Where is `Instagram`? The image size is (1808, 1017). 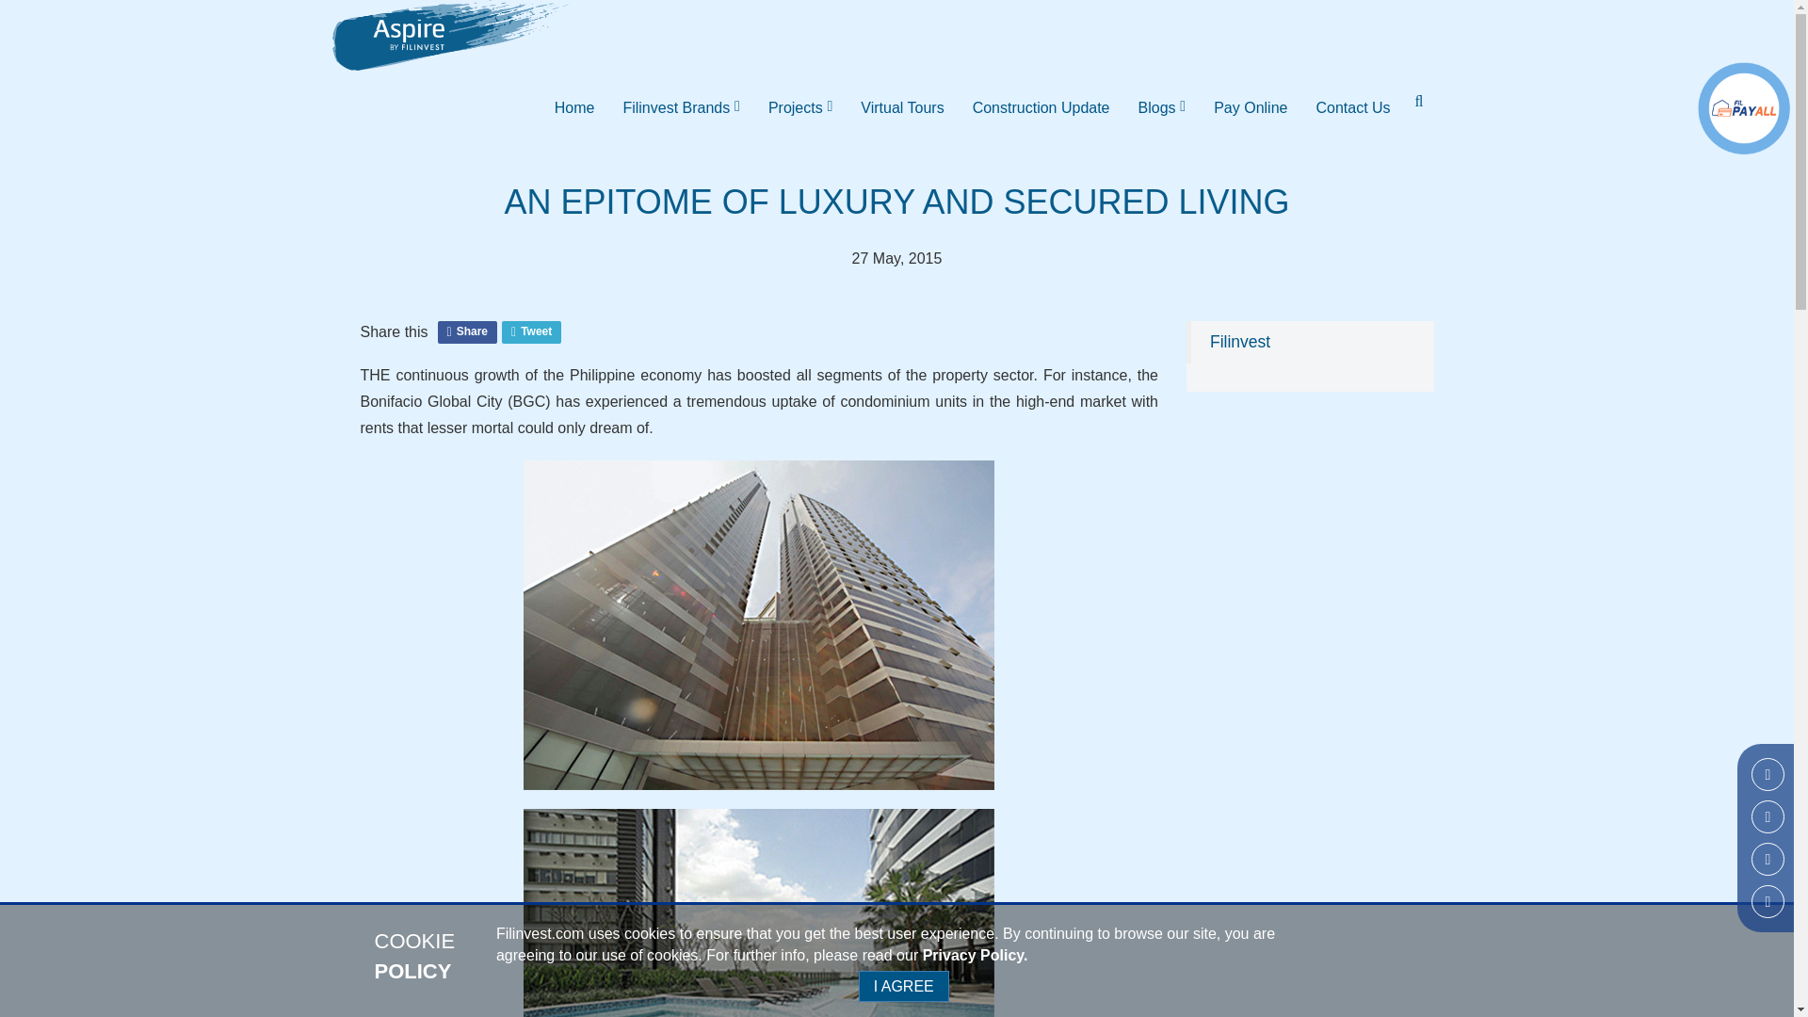
Instagram is located at coordinates (1768, 815).